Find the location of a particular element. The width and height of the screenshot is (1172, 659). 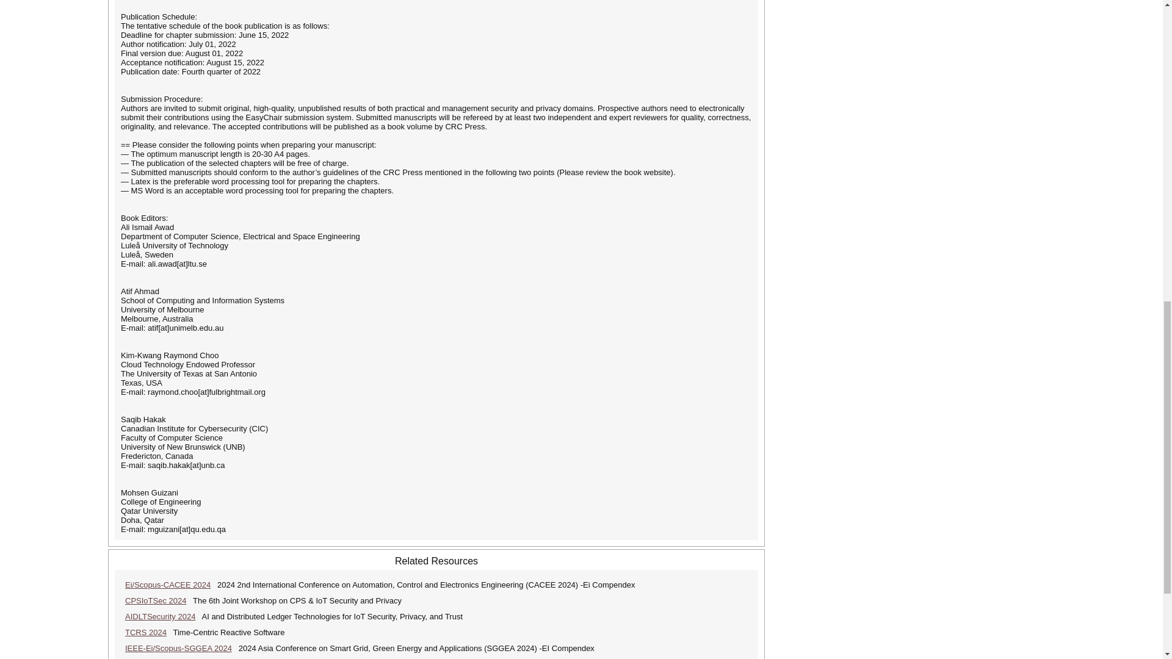

CPSIoTSec 2024 is located at coordinates (156, 600).